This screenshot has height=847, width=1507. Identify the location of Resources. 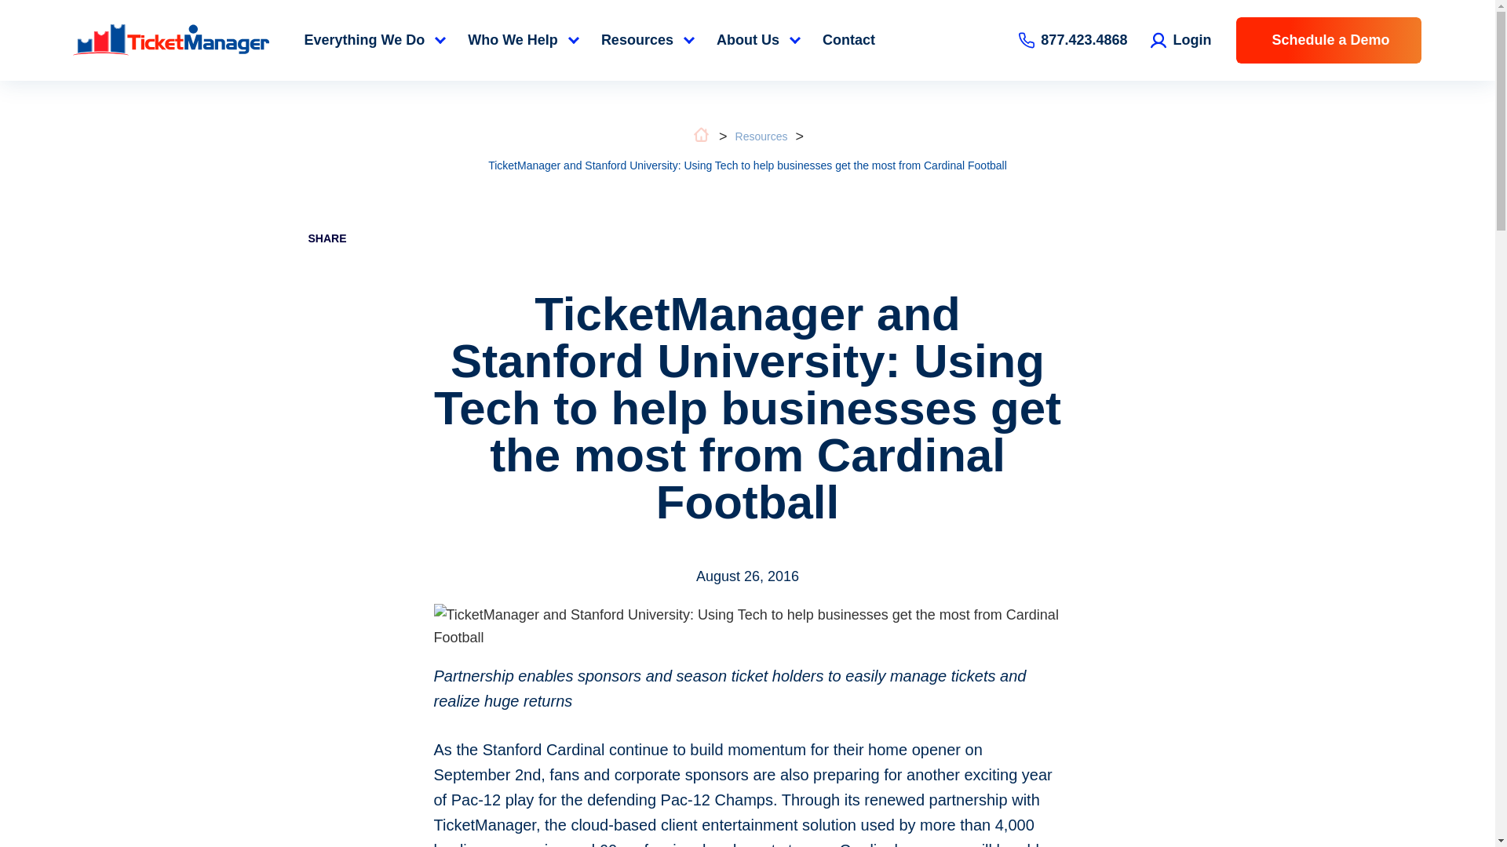
(647, 40).